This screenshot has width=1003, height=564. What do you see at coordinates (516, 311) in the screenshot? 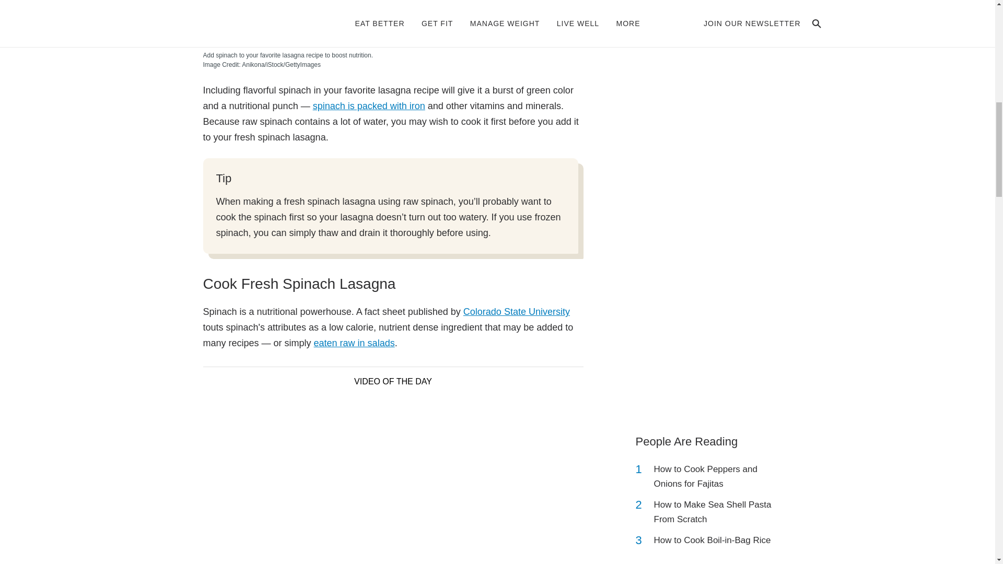
I see `Colorado State University` at bounding box center [516, 311].